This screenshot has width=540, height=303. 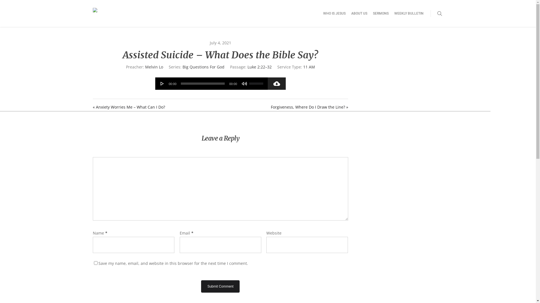 I want to click on 11 AM, so click(x=309, y=67).